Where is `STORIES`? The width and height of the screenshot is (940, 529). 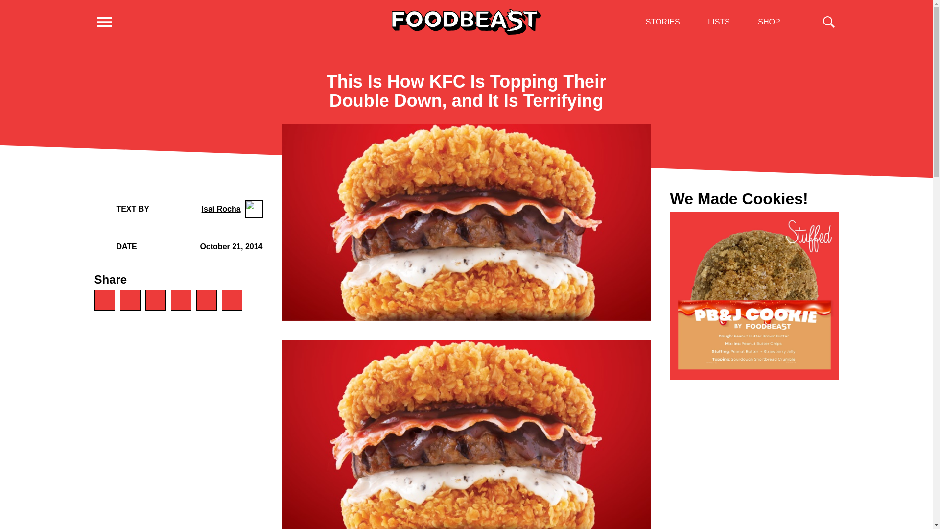
STORIES is located at coordinates (663, 22).